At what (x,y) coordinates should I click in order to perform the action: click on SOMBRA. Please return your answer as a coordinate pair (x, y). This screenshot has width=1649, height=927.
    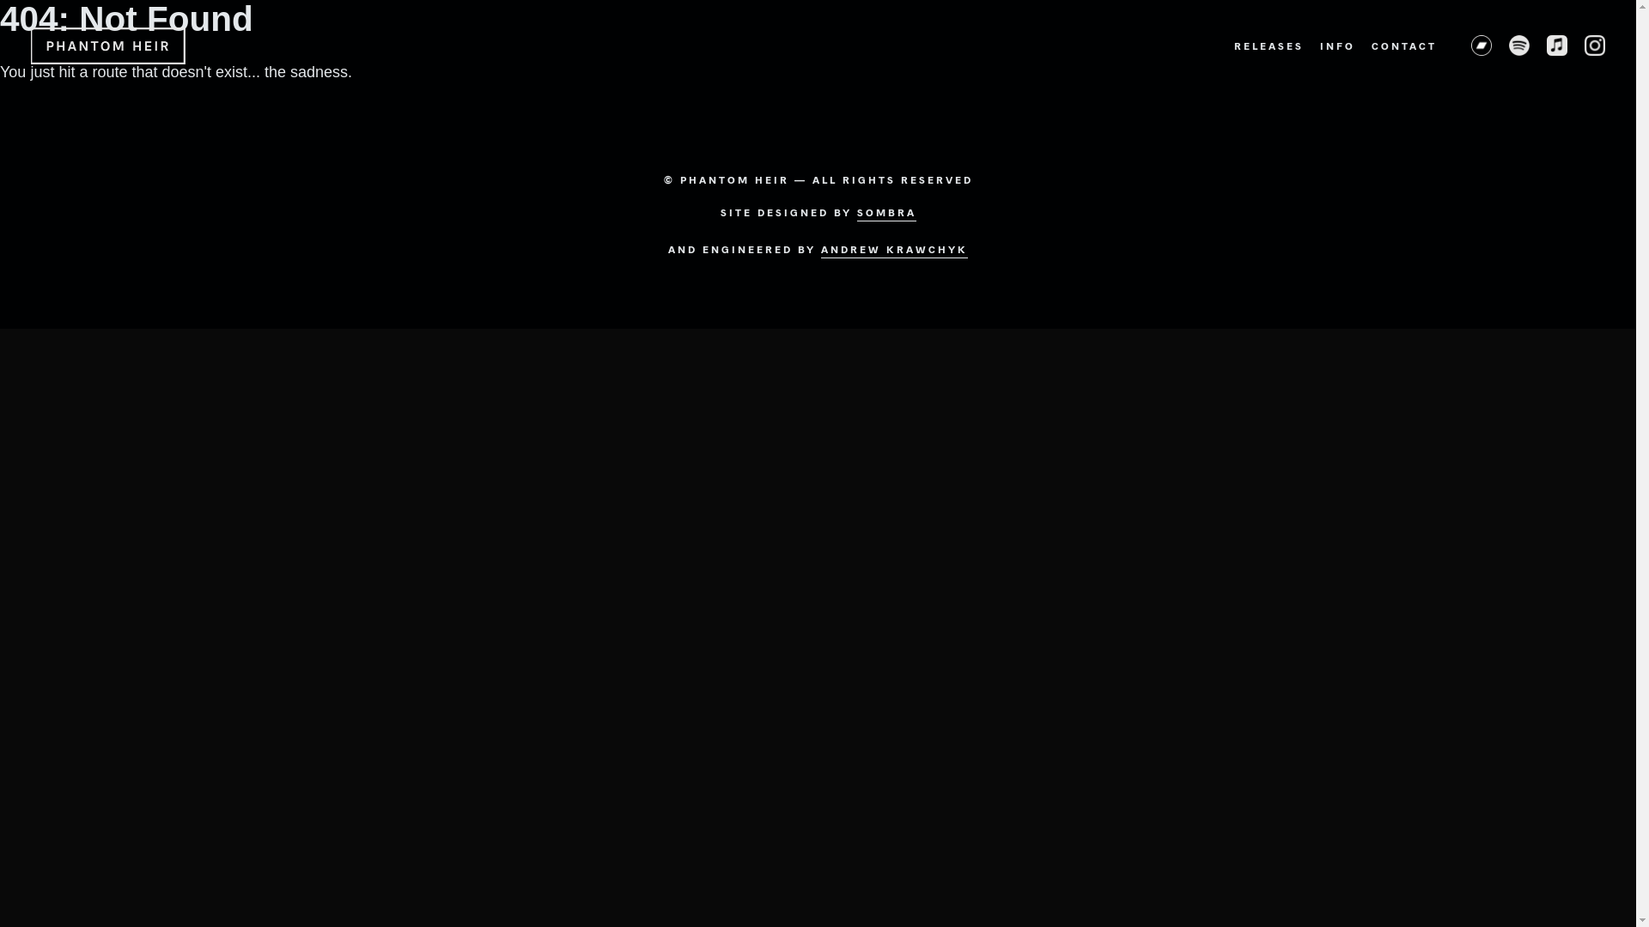
    Looking at the image, I should click on (886, 215).